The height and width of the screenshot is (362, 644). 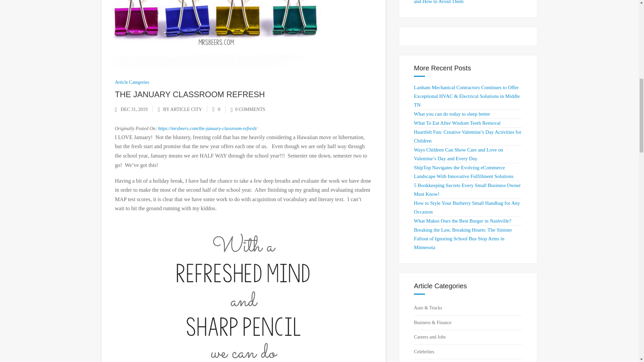 I want to click on 0, so click(x=216, y=109).